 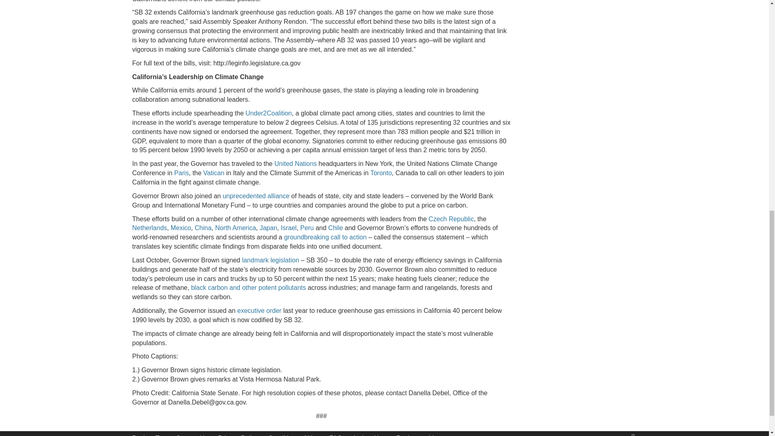 I want to click on United Nations, so click(x=295, y=163).